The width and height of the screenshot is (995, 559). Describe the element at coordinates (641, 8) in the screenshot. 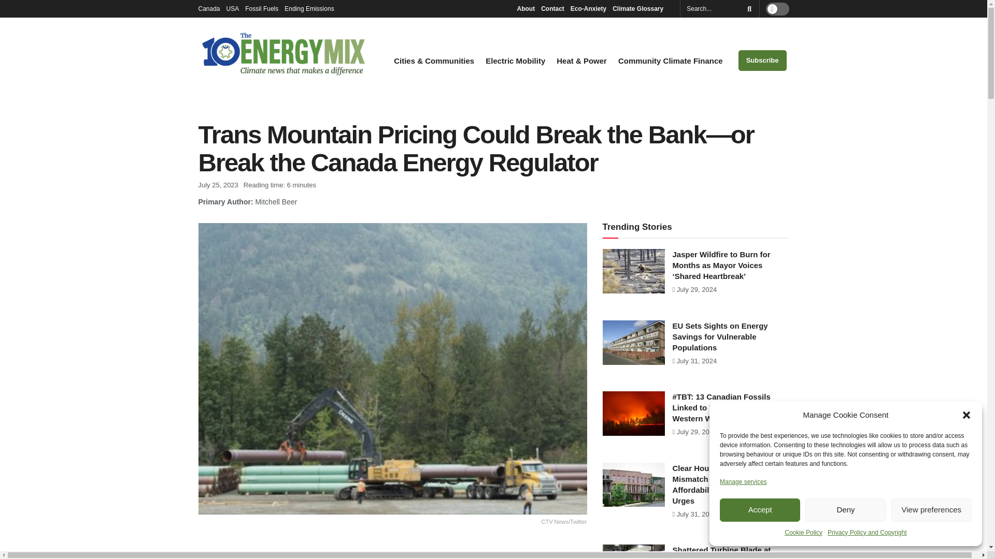

I see `Climate Glossary` at that location.